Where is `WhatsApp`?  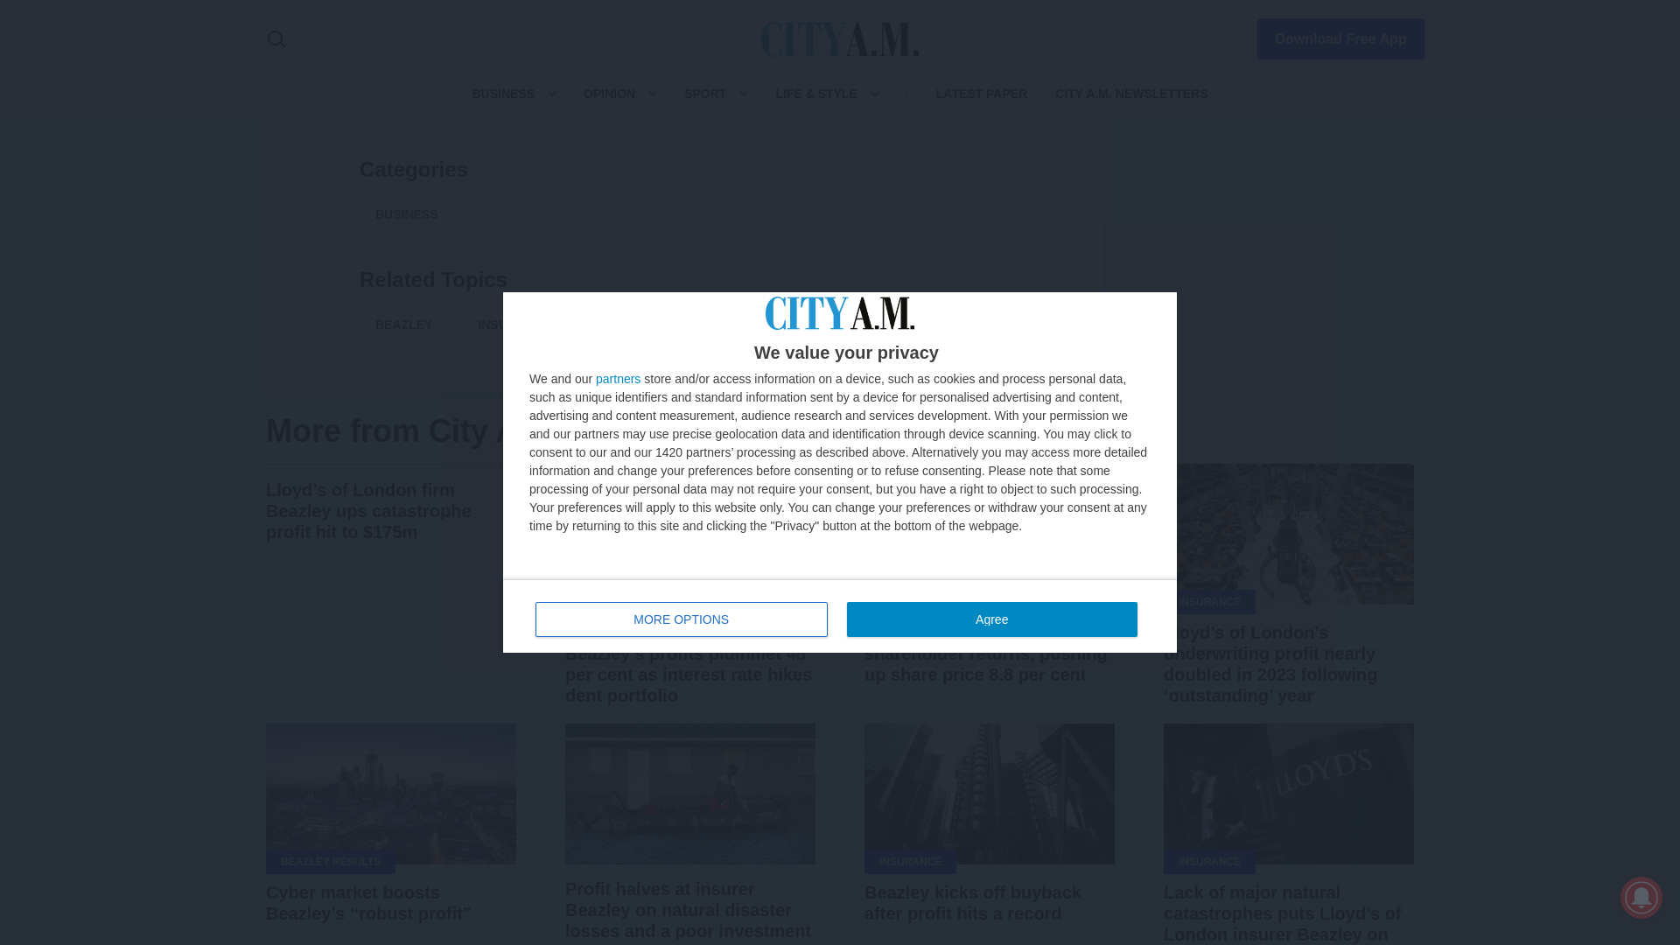
WhatsApp is located at coordinates (726, 9).